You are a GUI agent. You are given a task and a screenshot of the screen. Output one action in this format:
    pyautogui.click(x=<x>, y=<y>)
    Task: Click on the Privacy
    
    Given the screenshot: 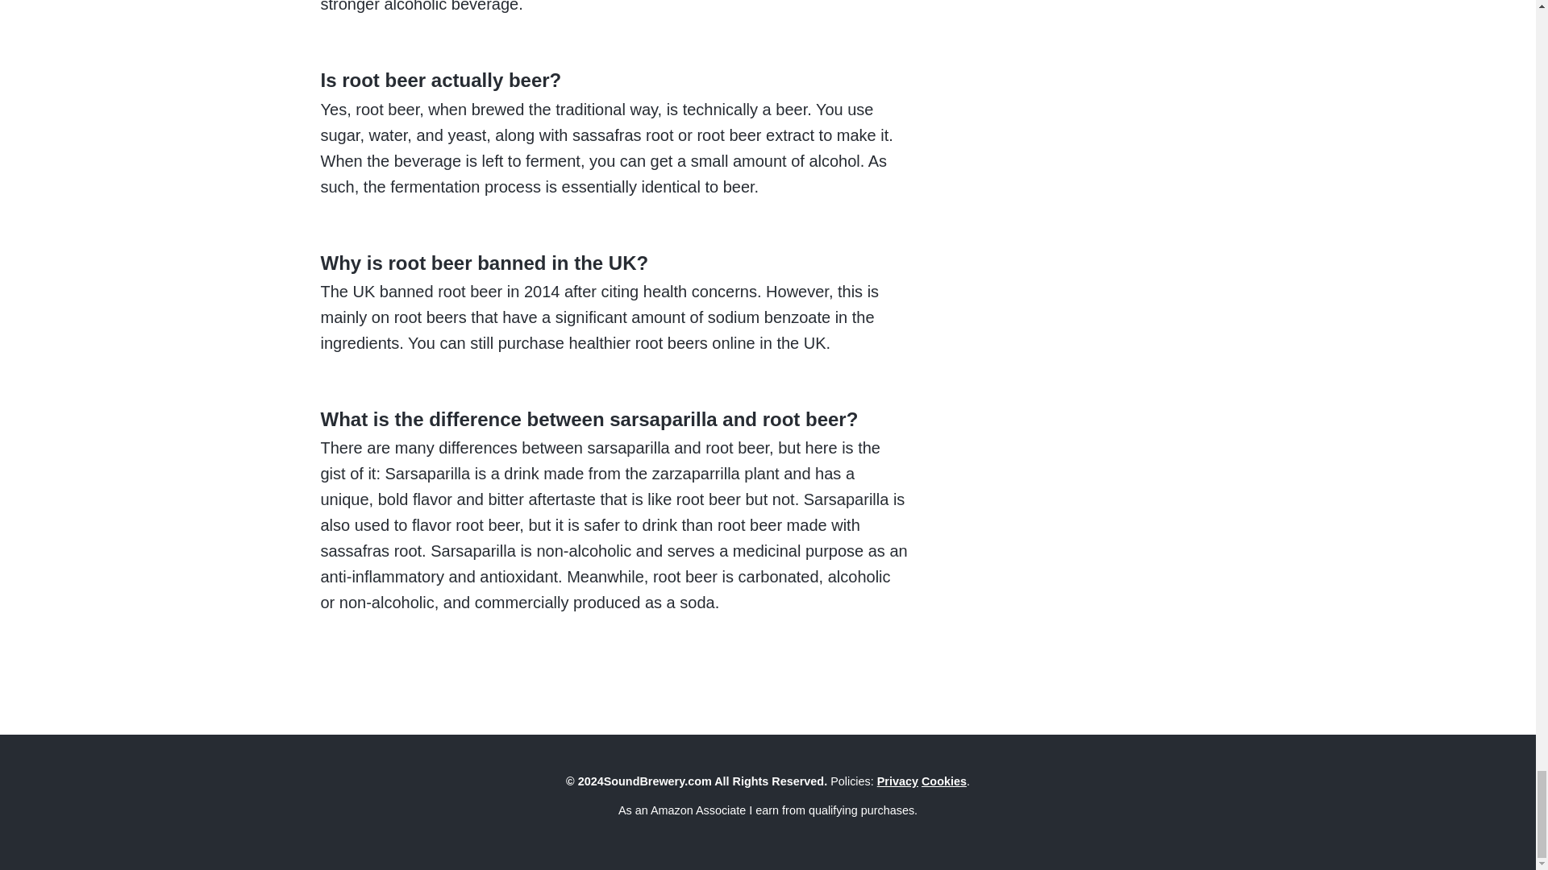 What is the action you would take?
    pyautogui.click(x=897, y=781)
    